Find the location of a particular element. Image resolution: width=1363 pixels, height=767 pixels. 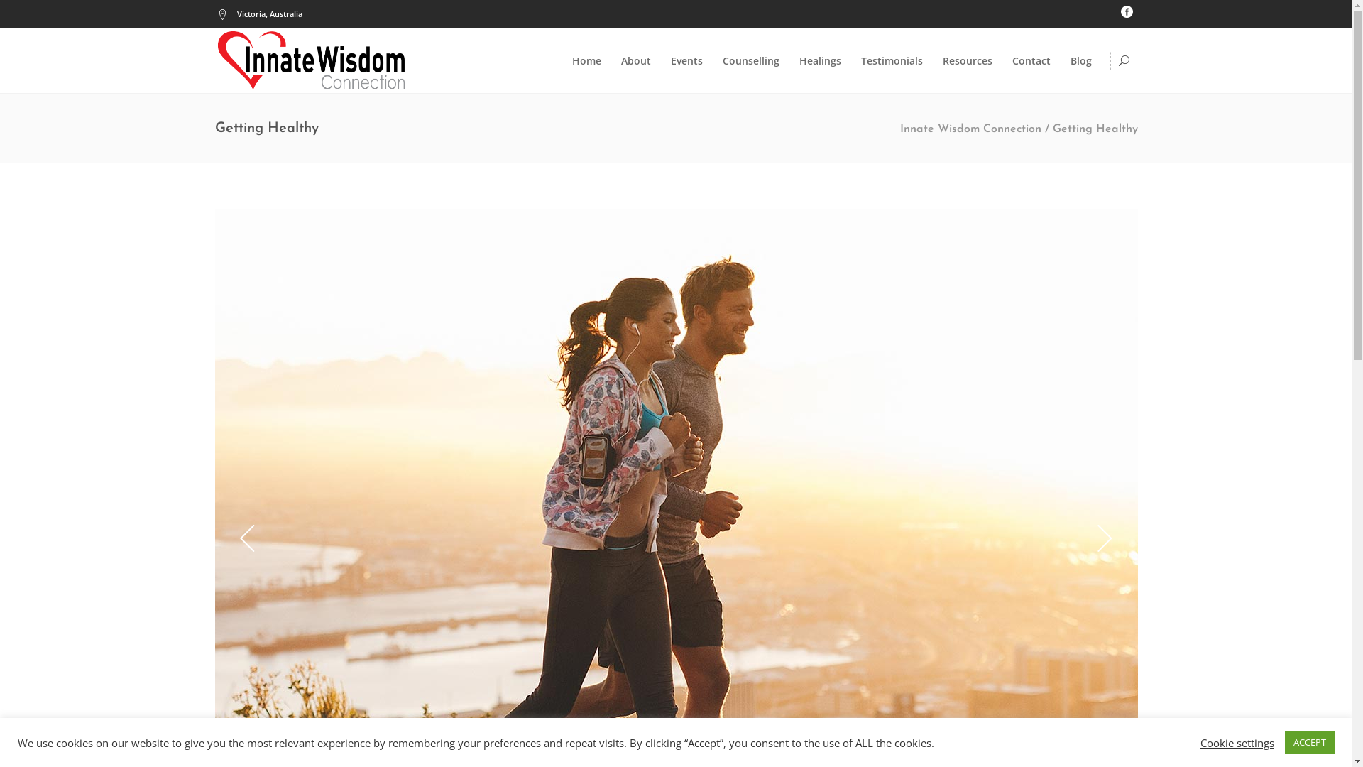

Events is located at coordinates (686, 61).